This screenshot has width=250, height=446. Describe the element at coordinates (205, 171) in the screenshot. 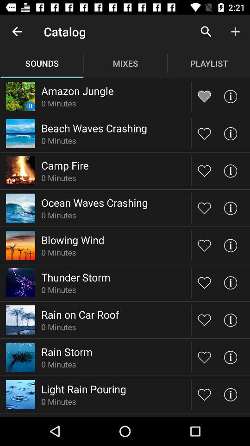

I see `toggle favorite option` at that location.